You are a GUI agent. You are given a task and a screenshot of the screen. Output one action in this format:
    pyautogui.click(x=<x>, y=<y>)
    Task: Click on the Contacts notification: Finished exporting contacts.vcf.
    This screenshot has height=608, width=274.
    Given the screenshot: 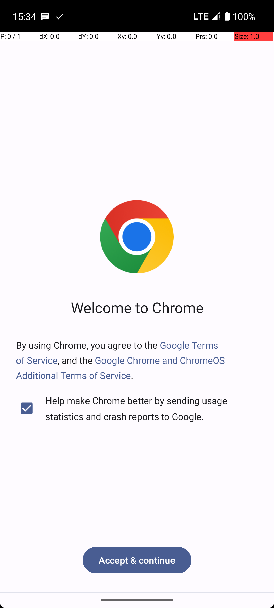 What is the action you would take?
    pyautogui.click(x=60, y=16)
    